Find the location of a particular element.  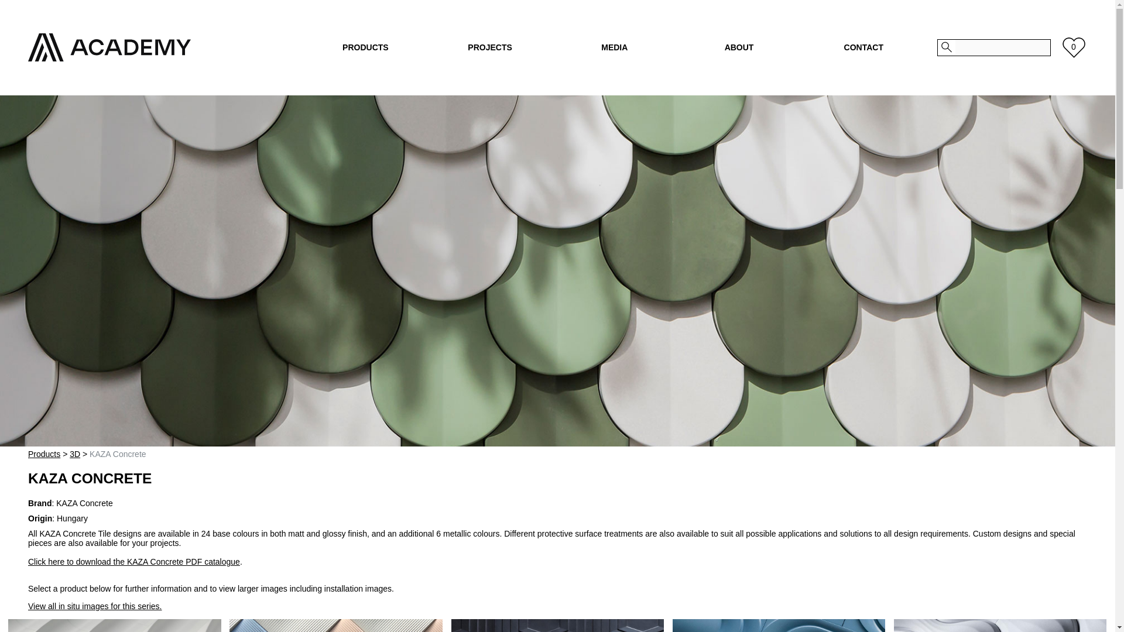

CONTACT is located at coordinates (863, 47).